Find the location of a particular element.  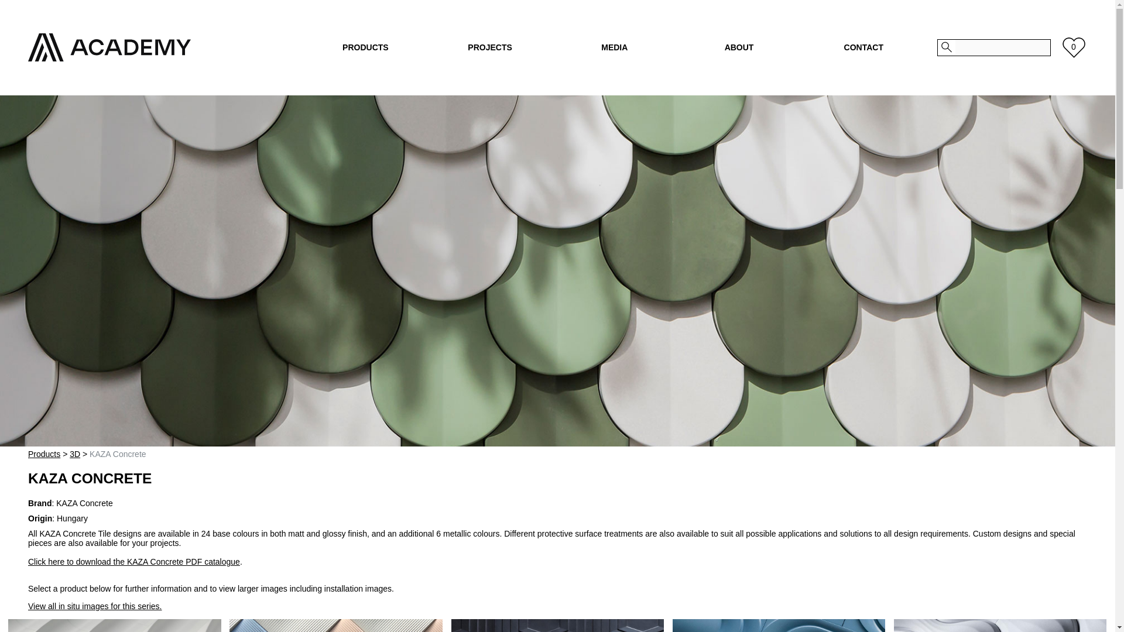

CONTACT is located at coordinates (863, 47).